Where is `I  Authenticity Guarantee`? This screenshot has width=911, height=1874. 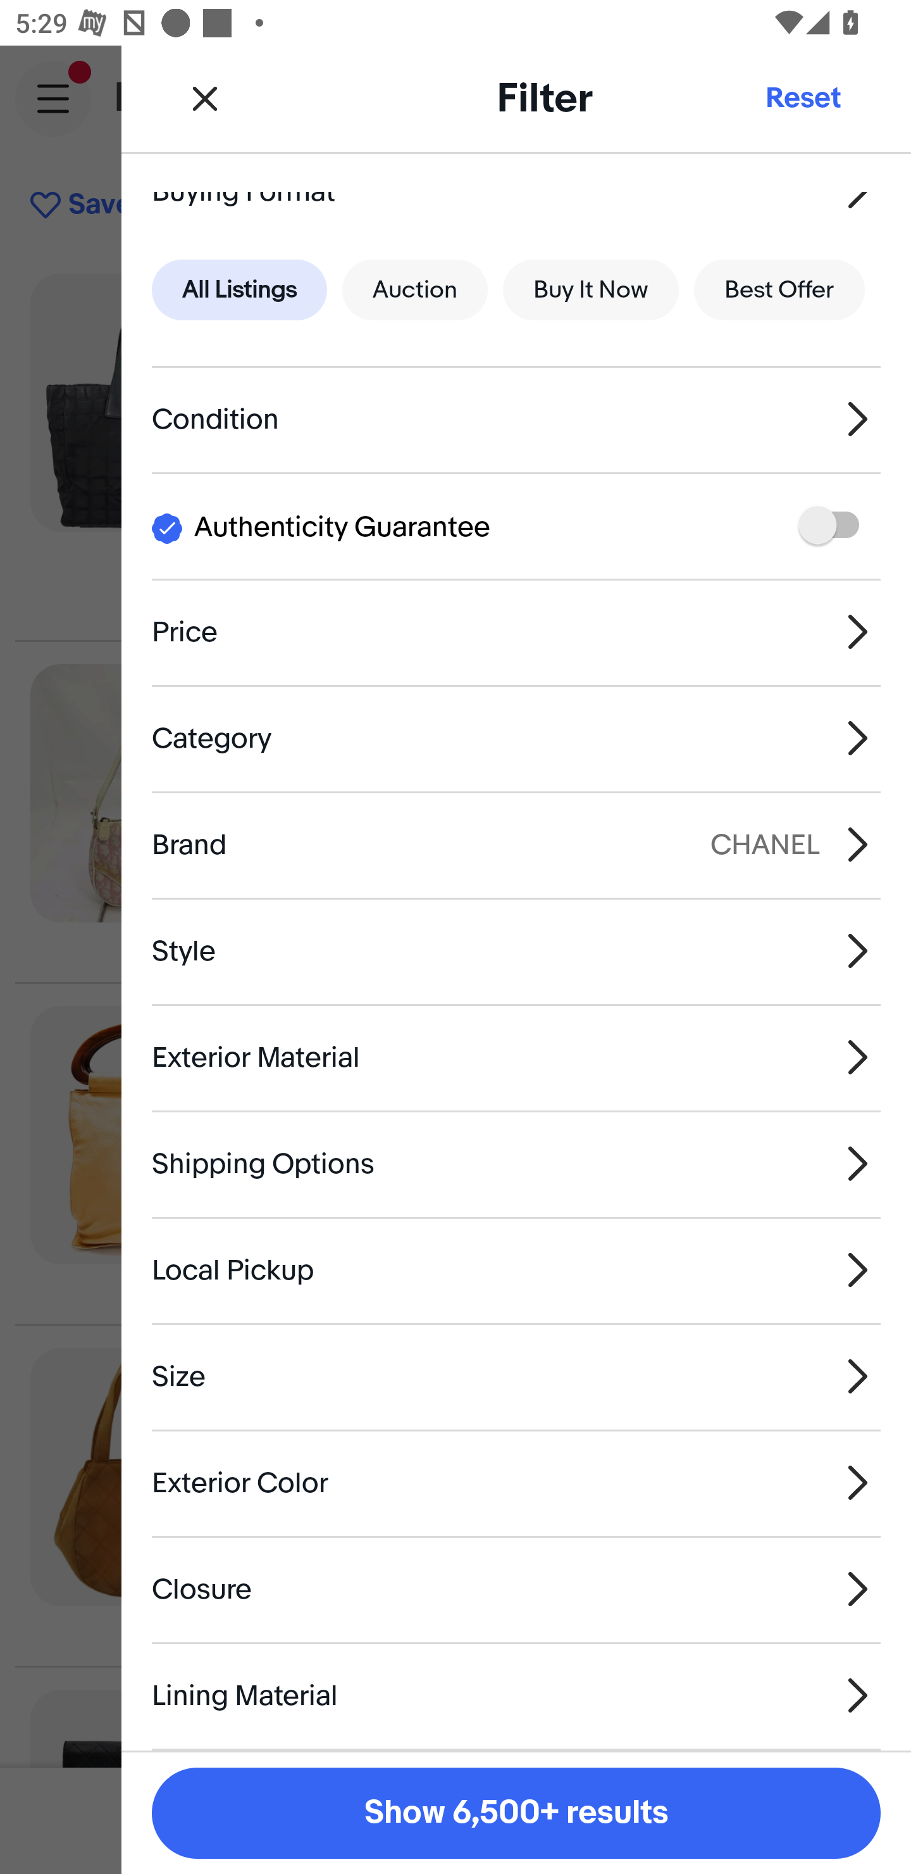
I  Authenticity Guarantee is located at coordinates (516, 525).